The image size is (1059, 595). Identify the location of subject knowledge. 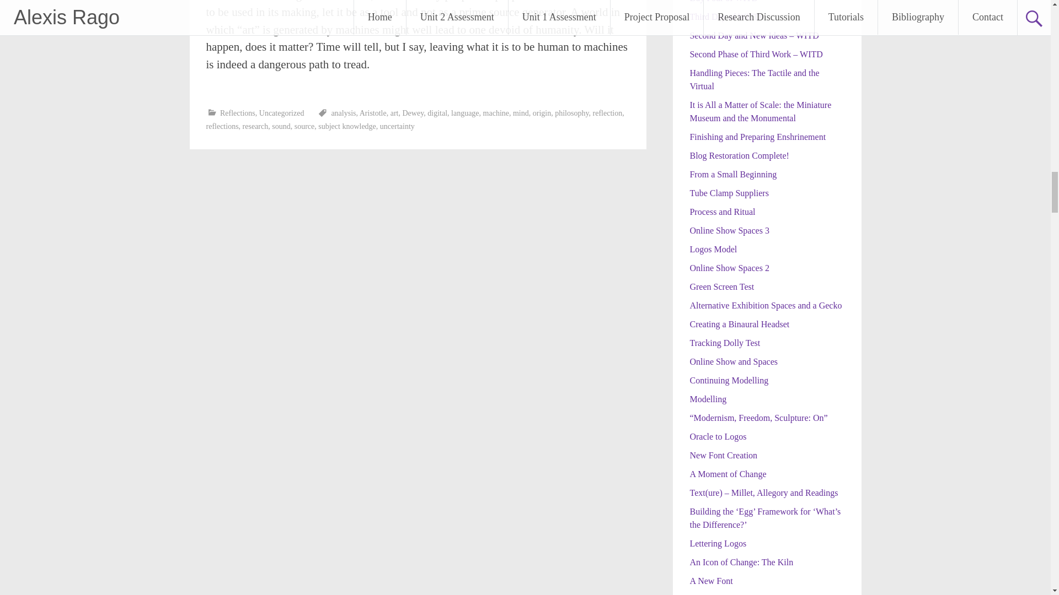
(347, 126).